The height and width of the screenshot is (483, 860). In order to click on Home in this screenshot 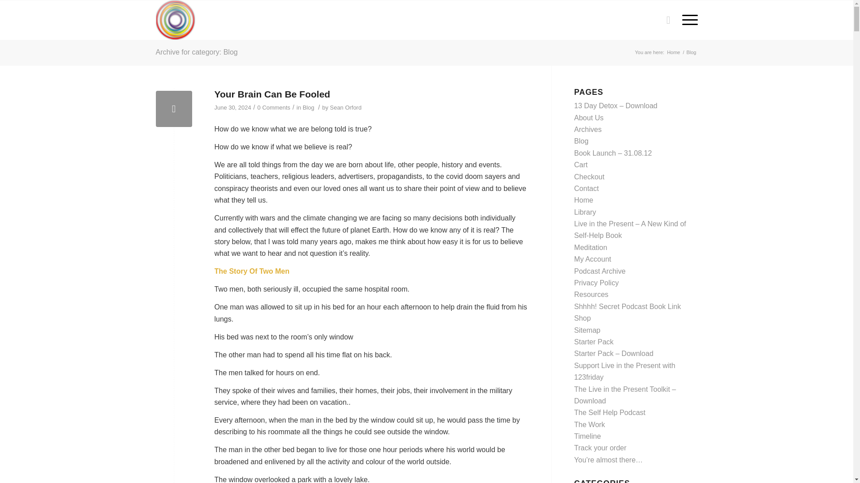, I will do `click(673, 53)`.